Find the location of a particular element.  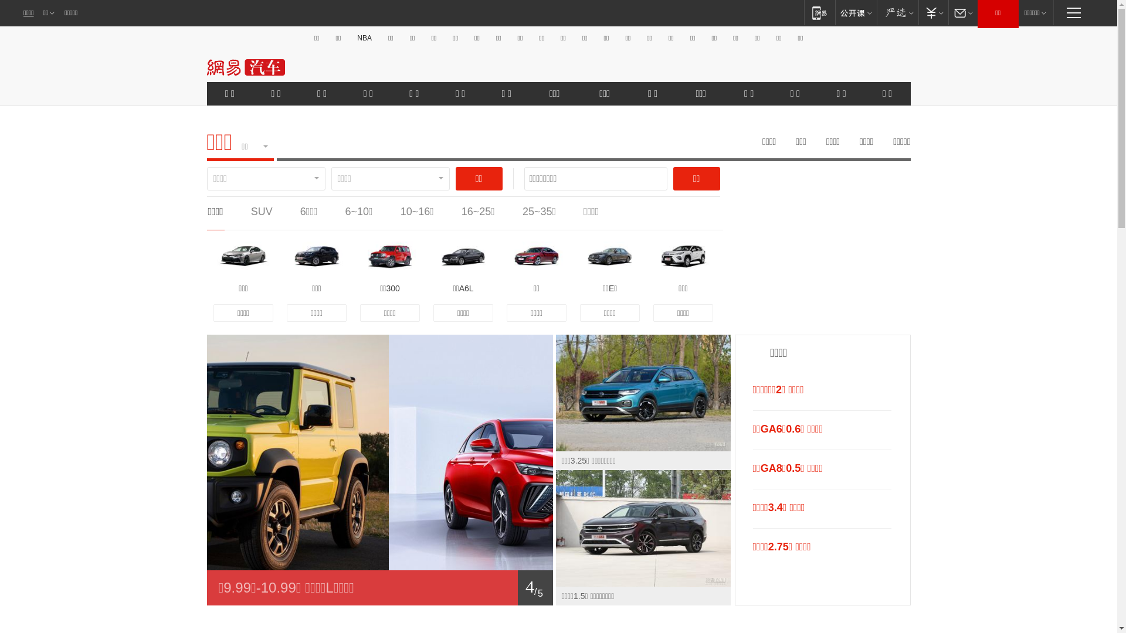

NBA is located at coordinates (365, 38).